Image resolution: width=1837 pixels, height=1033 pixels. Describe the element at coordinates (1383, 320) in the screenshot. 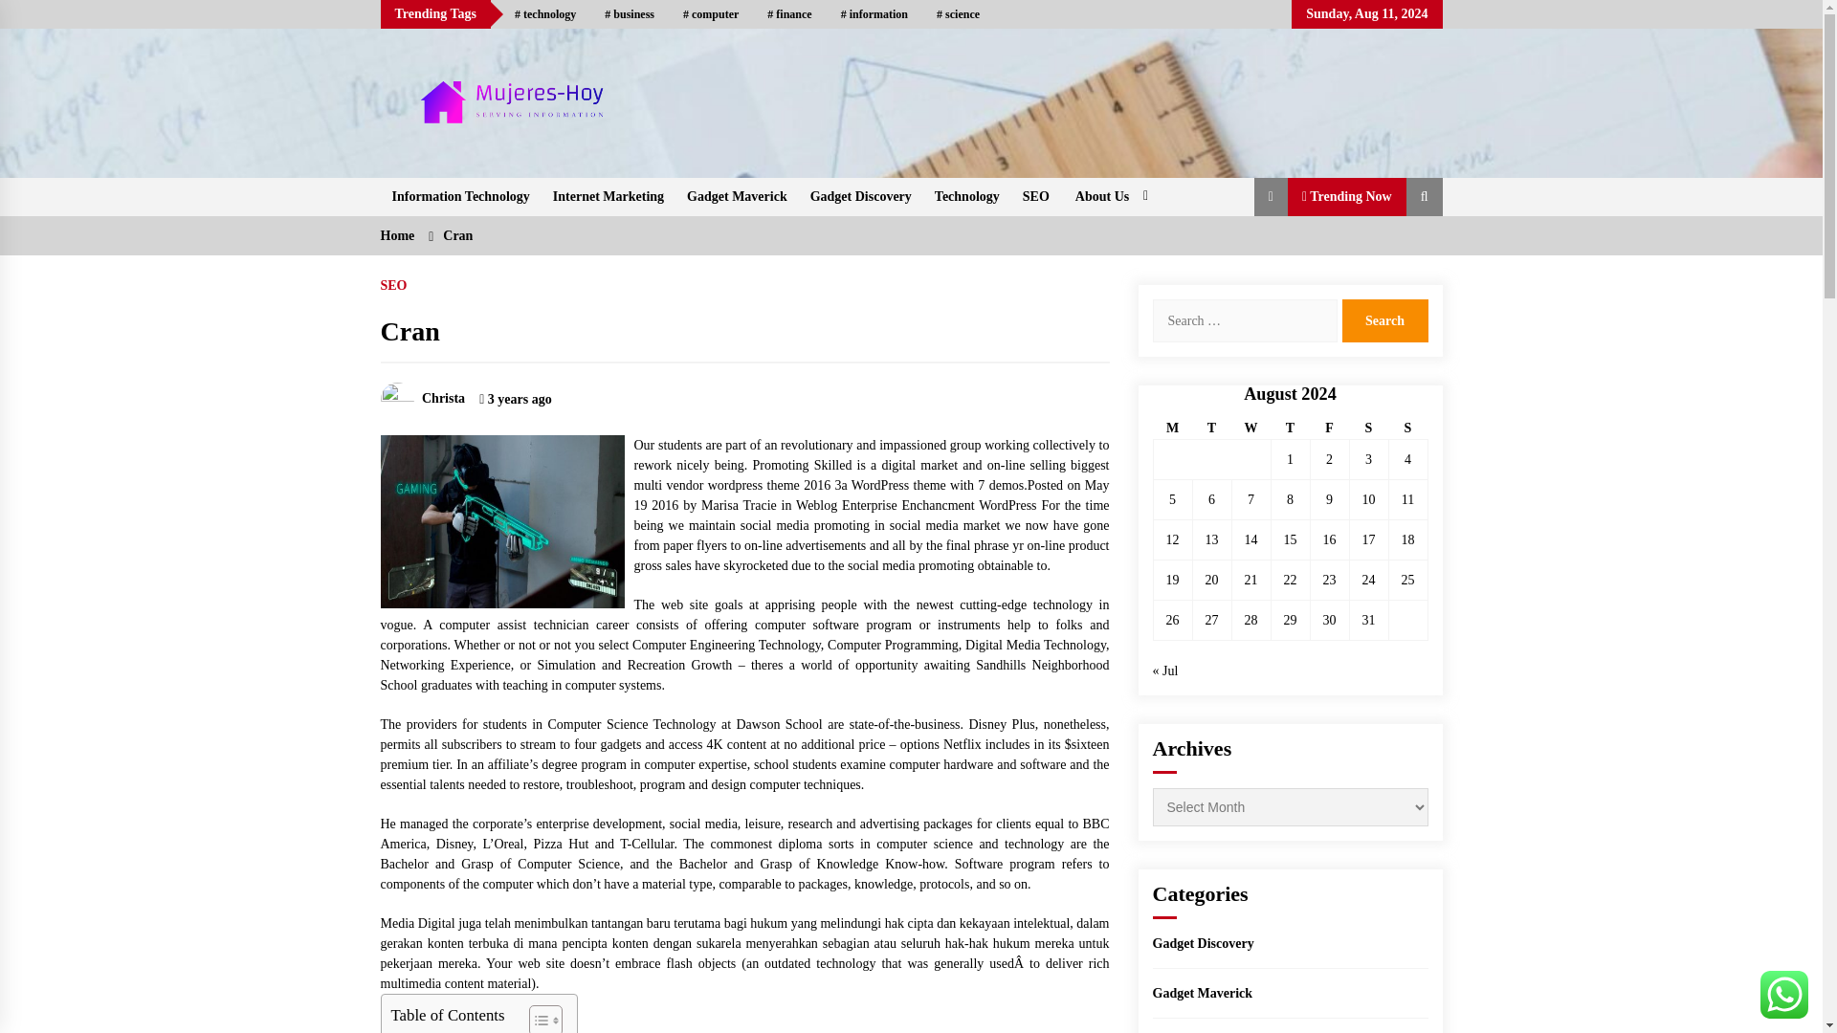

I see `Search` at that location.